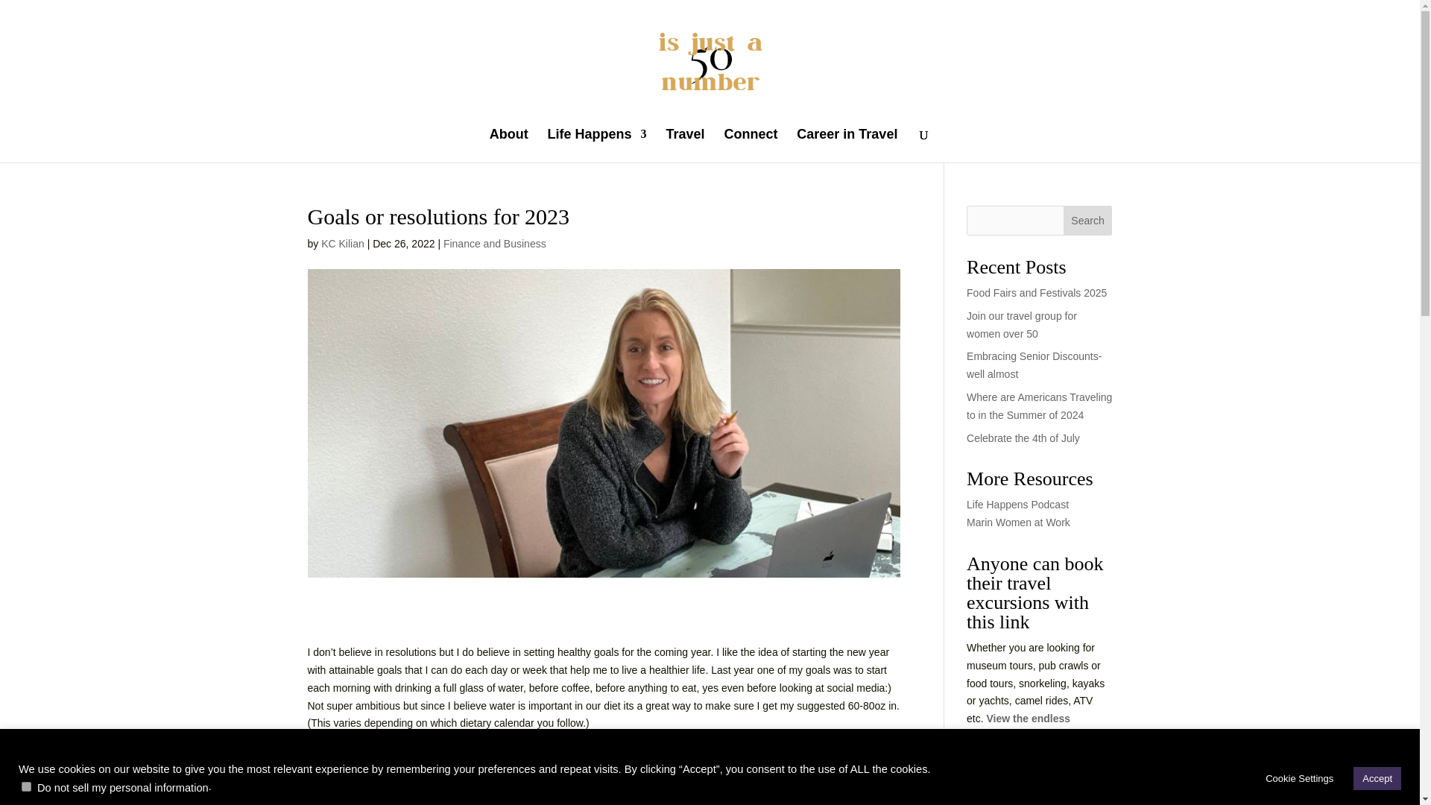  What do you see at coordinates (684, 145) in the screenshot?
I see `Travel` at bounding box center [684, 145].